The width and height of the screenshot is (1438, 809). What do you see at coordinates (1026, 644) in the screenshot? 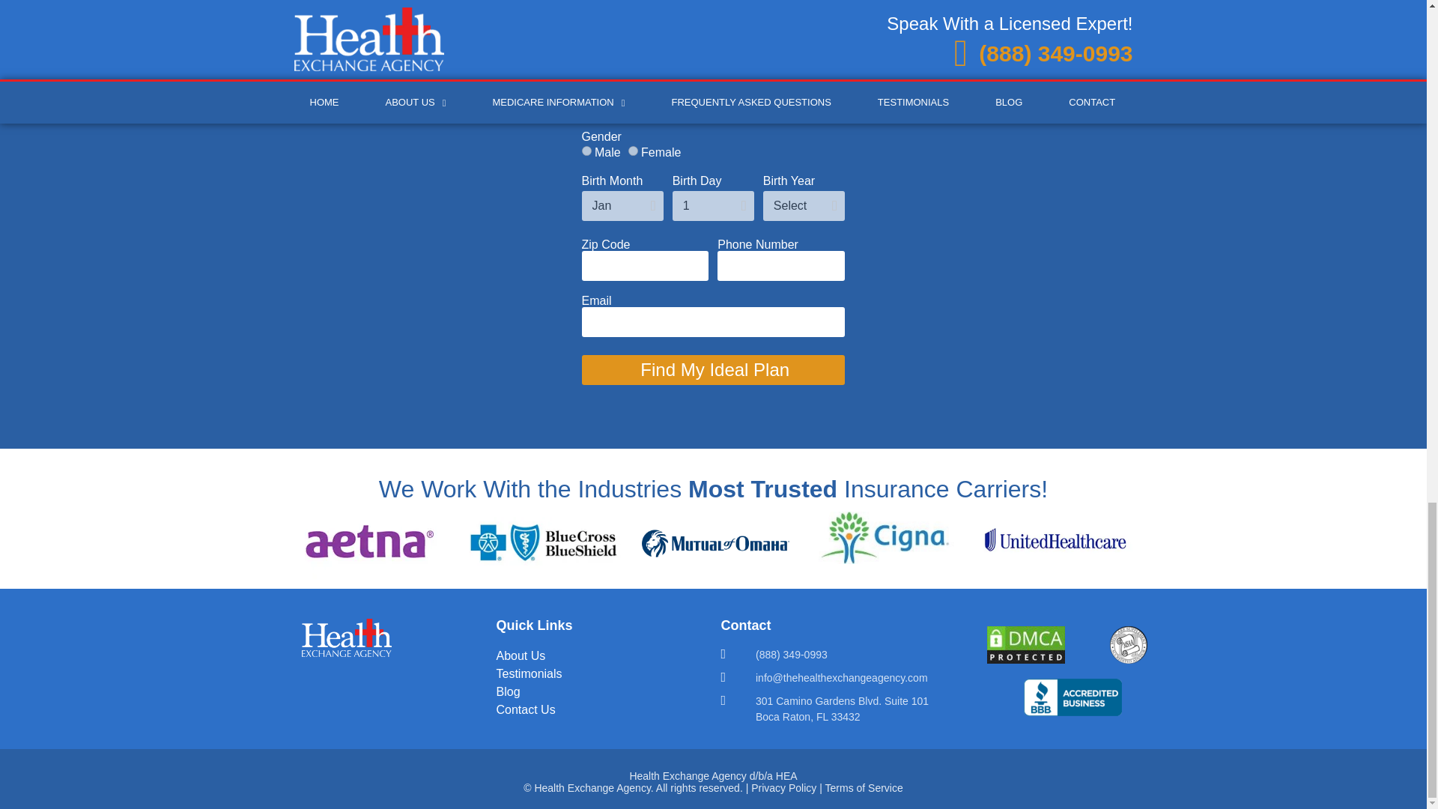
I see `business-two` at bounding box center [1026, 644].